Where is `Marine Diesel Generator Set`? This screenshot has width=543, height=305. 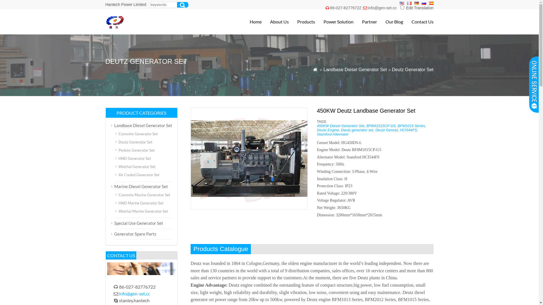
Marine Diesel Generator Set is located at coordinates (141, 186).